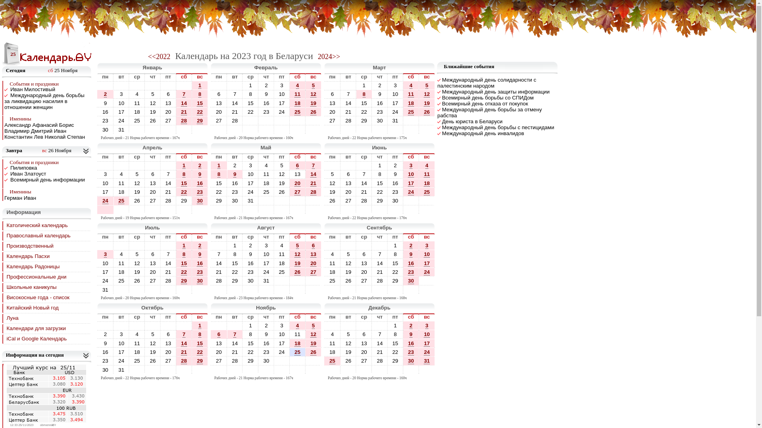 This screenshot has width=762, height=428. What do you see at coordinates (184, 120) in the screenshot?
I see `28` at bounding box center [184, 120].